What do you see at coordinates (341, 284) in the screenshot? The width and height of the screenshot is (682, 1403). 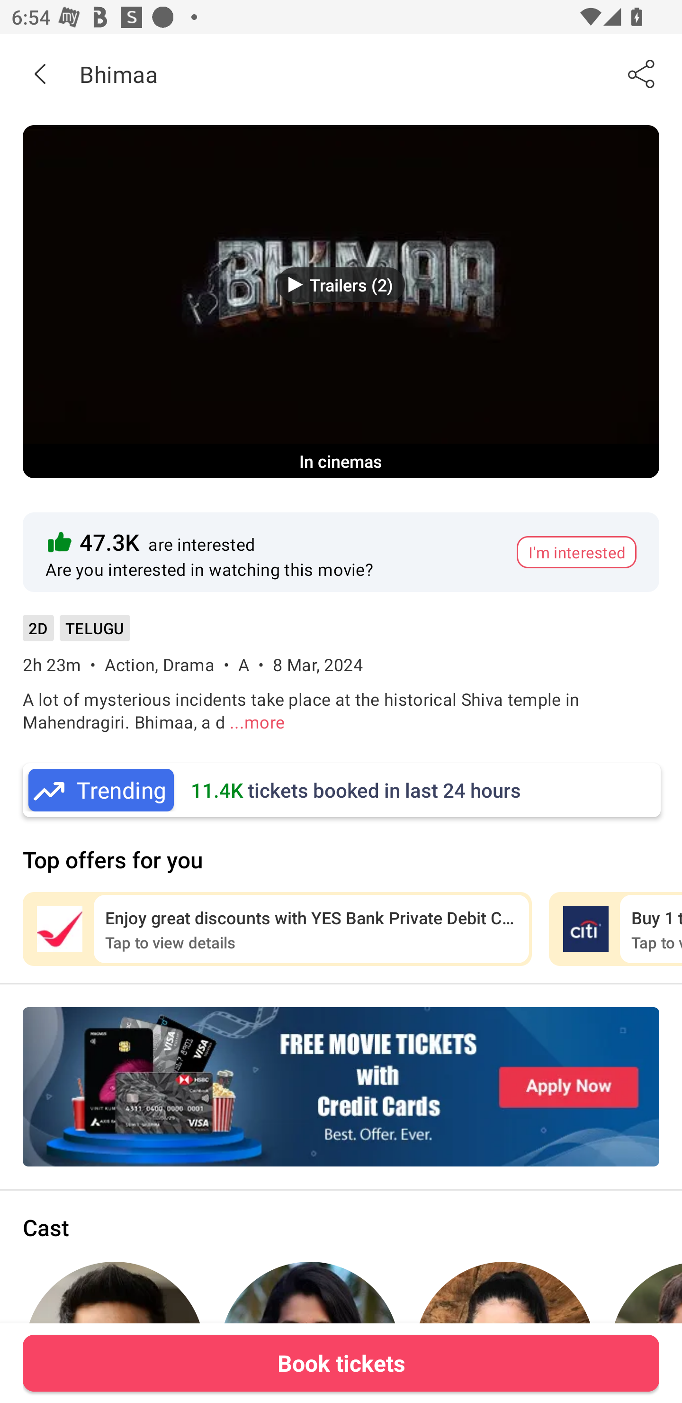 I see `Trailers (2)` at bounding box center [341, 284].